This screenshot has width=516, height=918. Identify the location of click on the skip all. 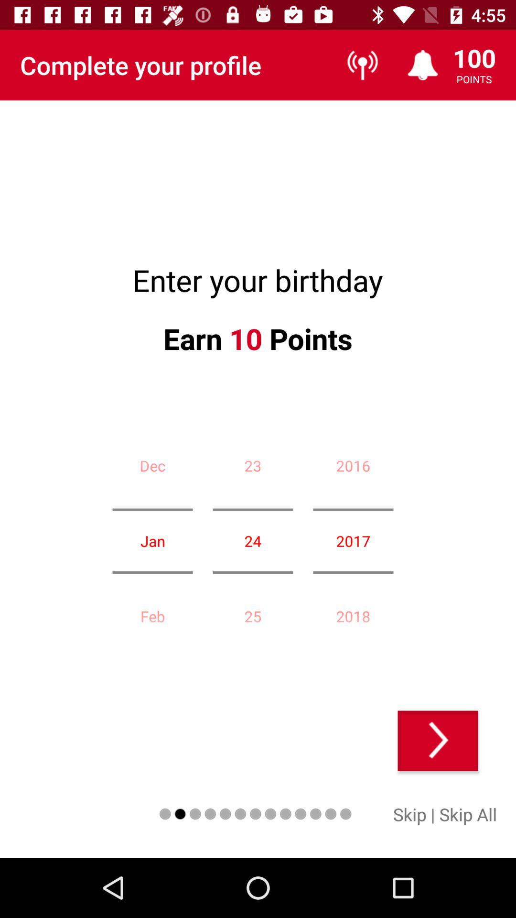
(468, 814).